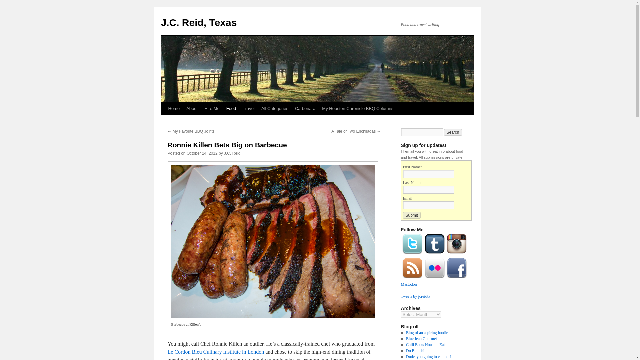 The image size is (640, 360). I want to click on Hire Me, so click(212, 108).